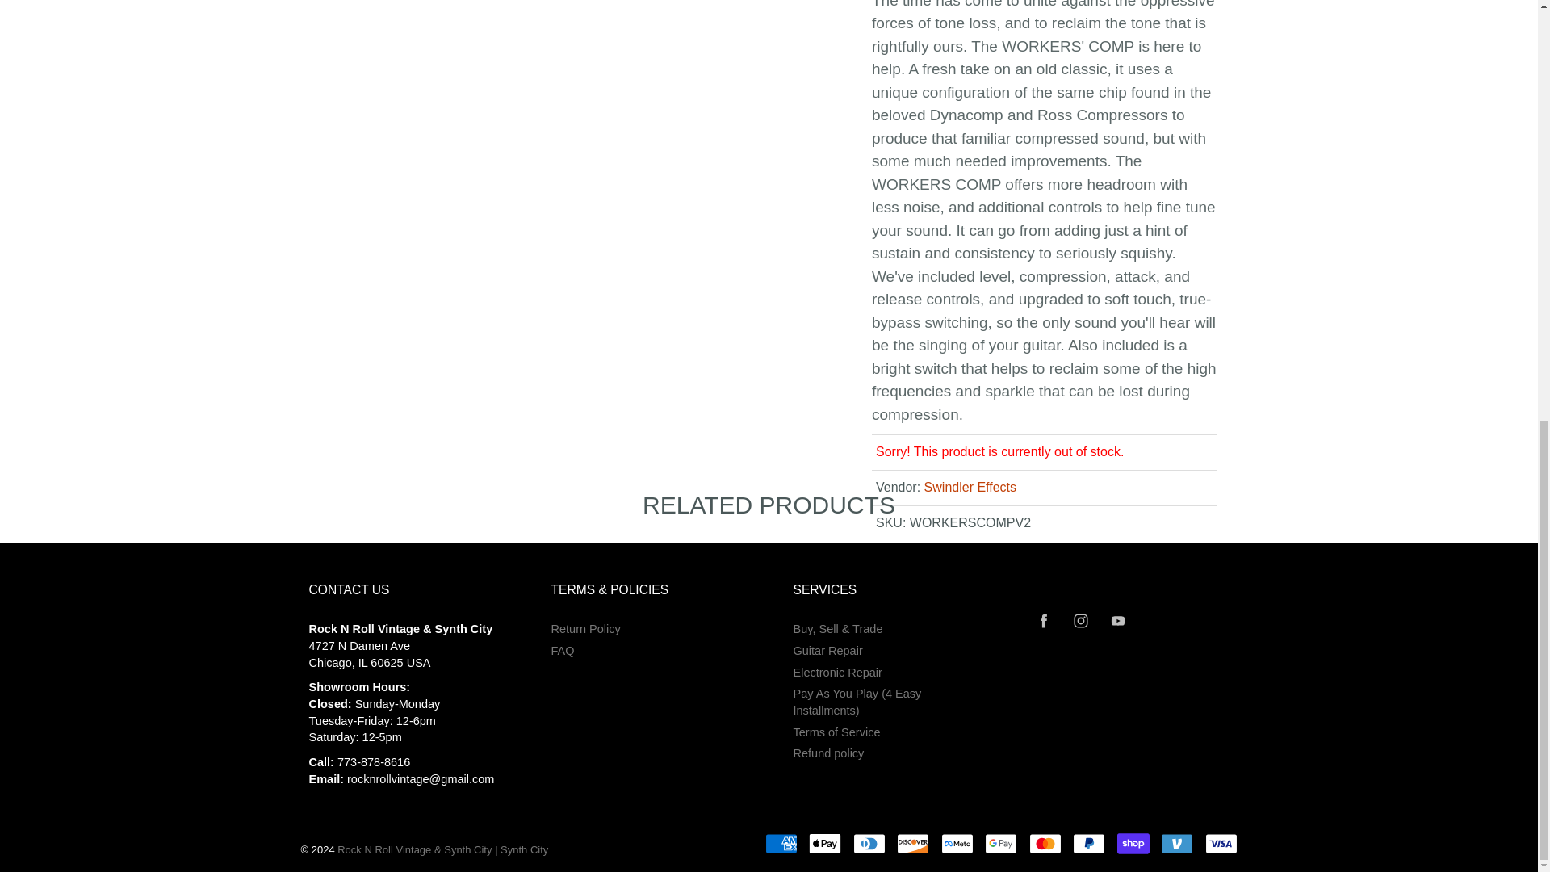 The width and height of the screenshot is (1550, 872). I want to click on Facebook, so click(1045, 621).